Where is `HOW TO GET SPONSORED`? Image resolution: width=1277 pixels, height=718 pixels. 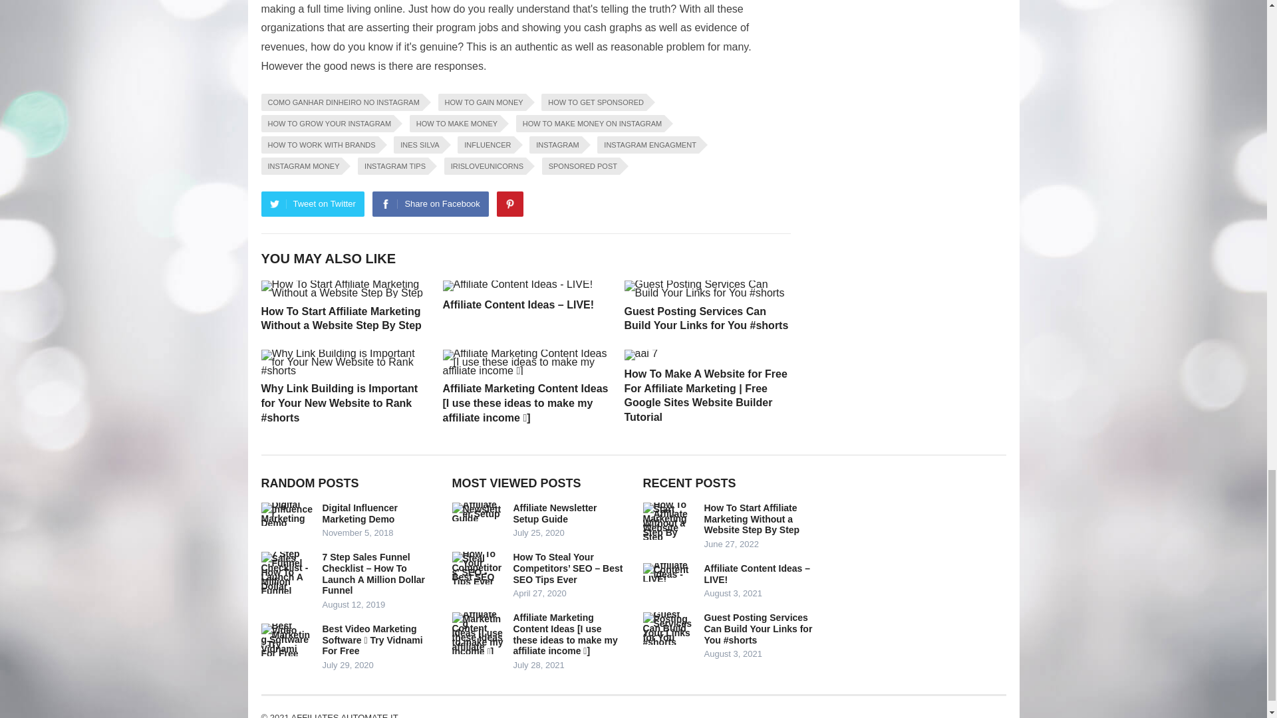
HOW TO GET SPONSORED is located at coordinates (593, 102).